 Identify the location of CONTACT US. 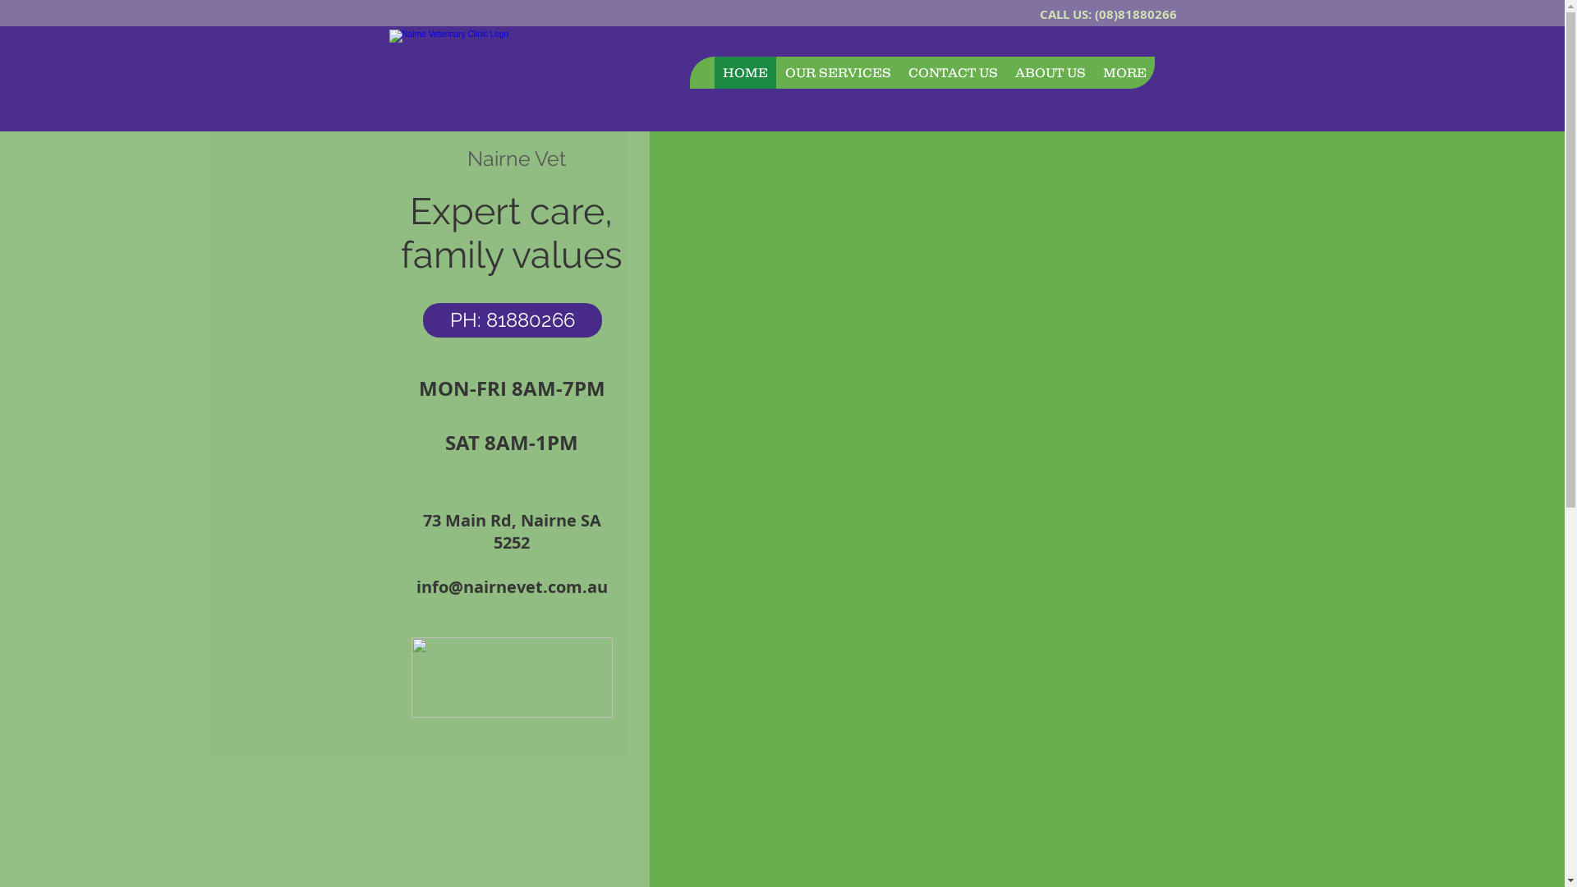
(952, 72).